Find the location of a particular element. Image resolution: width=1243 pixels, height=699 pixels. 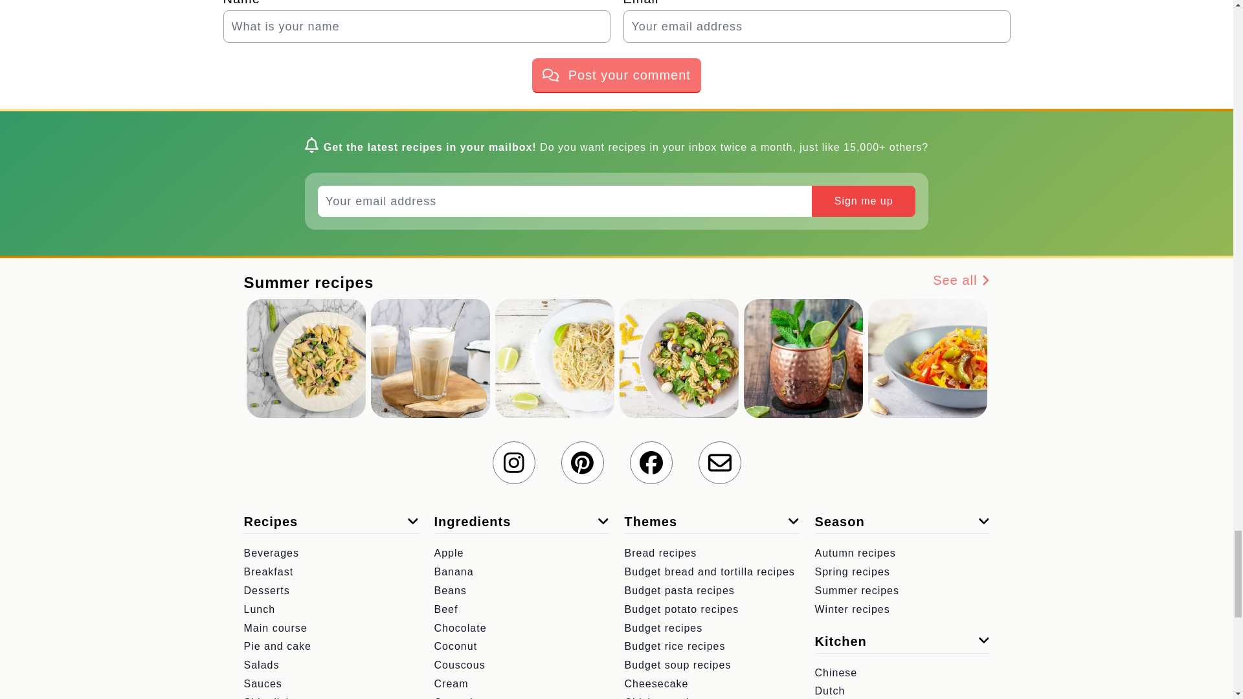

Post your comment is located at coordinates (616, 75).